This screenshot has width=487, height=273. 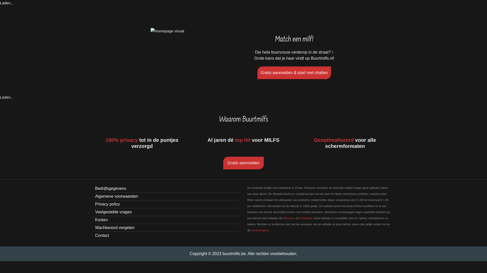 What do you see at coordinates (294, 71) in the screenshot?
I see `Gratis aanmelden & start met chatten` at bounding box center [294, 71].